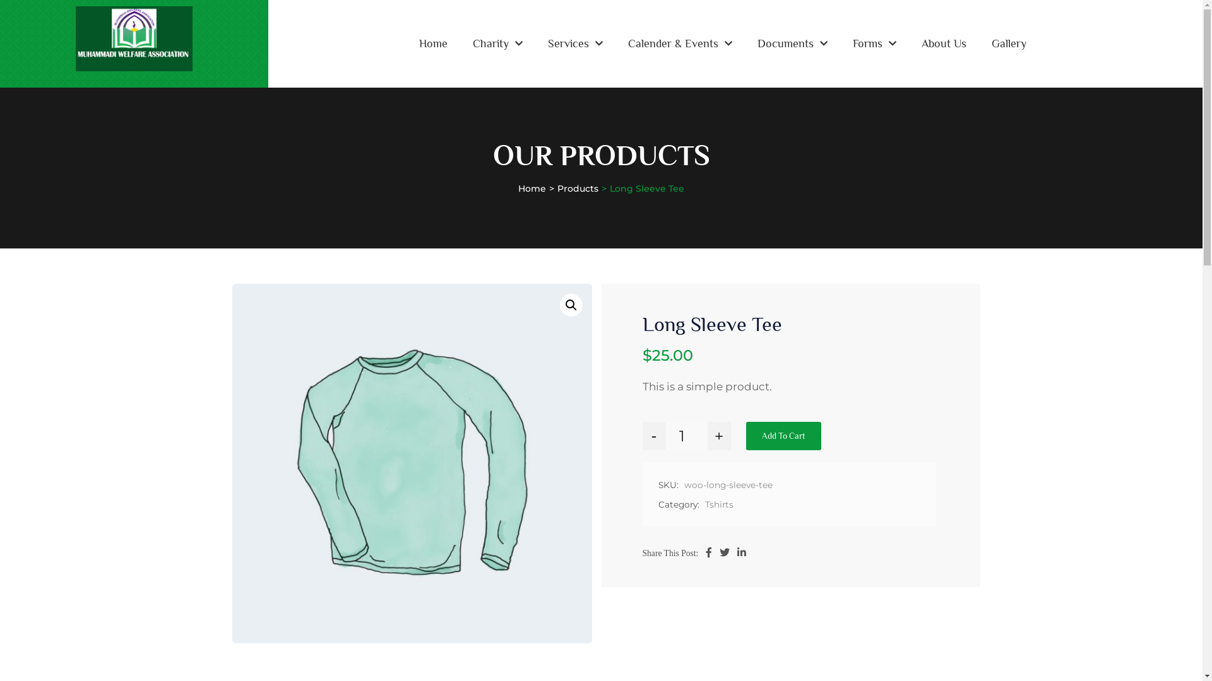 This screenshot has width=1212, height=681. What do you see at coordinates (576, 43) in the screenshot?
I see `Services` at bounding box center [576, 43].